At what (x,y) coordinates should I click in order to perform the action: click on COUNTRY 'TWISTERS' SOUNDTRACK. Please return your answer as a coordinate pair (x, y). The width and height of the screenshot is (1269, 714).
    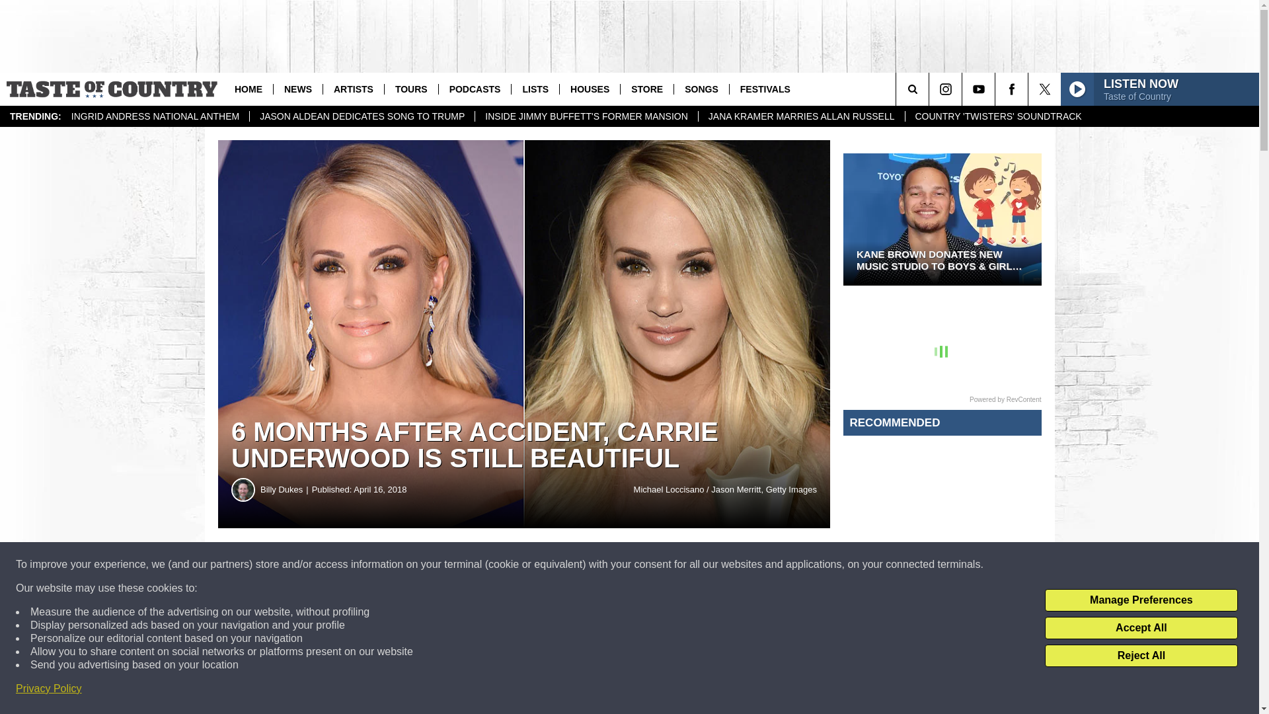
    Looking at the image, I should click on (997, 116).